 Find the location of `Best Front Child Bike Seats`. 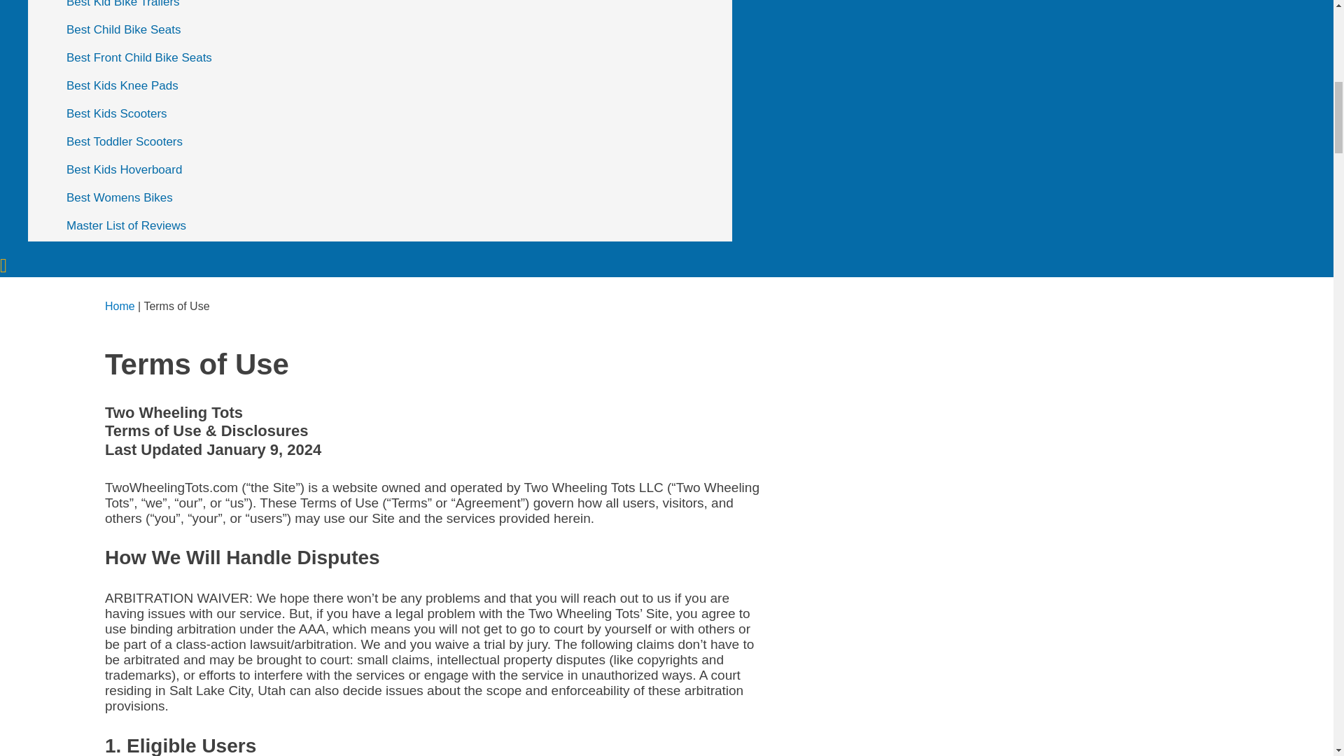

Best Front Child Bike Seats is located at coordinates (394, 57).